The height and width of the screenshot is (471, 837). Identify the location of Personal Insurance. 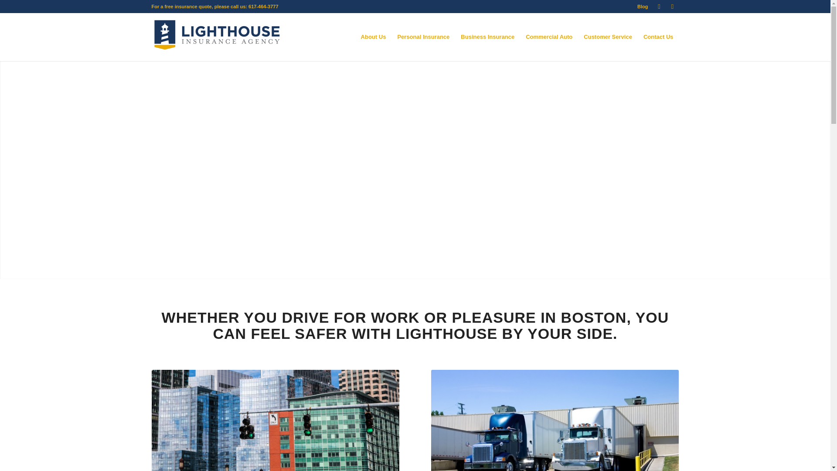
(423, 37).